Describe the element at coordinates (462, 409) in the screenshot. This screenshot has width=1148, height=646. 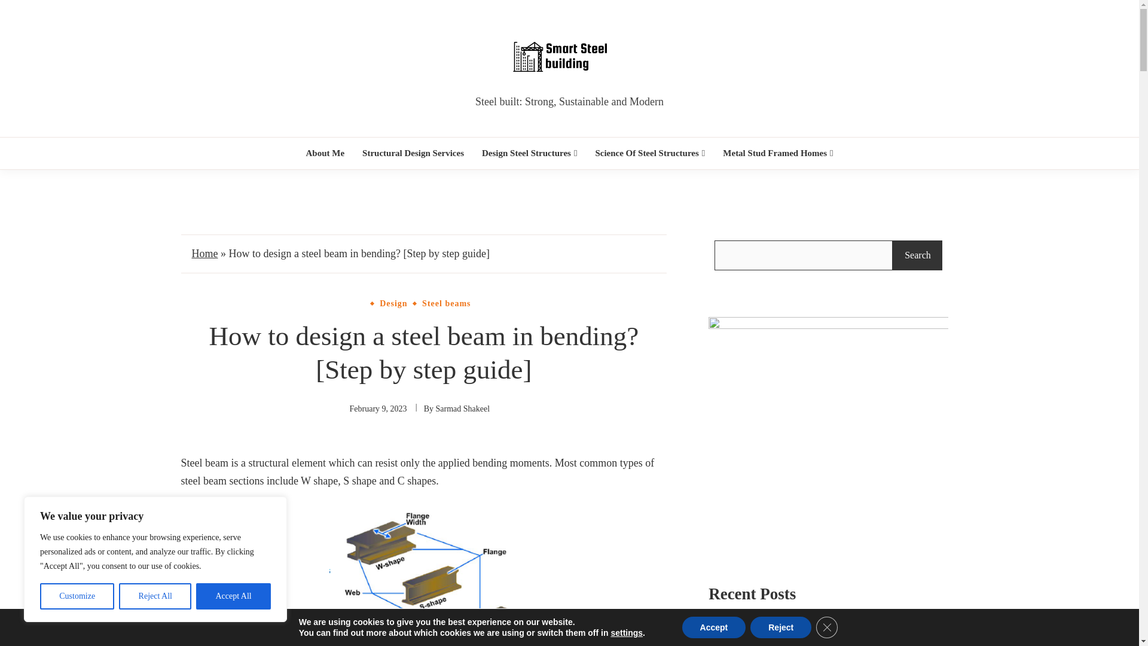
I see `Sarmad Shakeel` at that location.